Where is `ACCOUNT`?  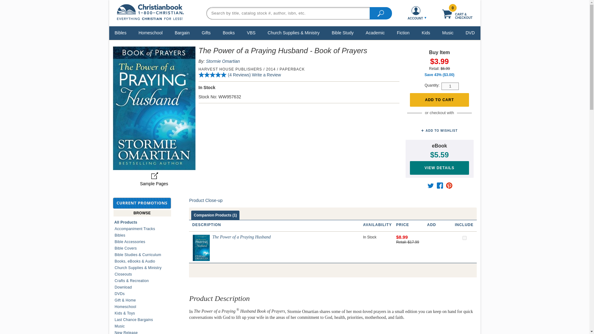
ACCOUNT is located at coordinates (416, 13).